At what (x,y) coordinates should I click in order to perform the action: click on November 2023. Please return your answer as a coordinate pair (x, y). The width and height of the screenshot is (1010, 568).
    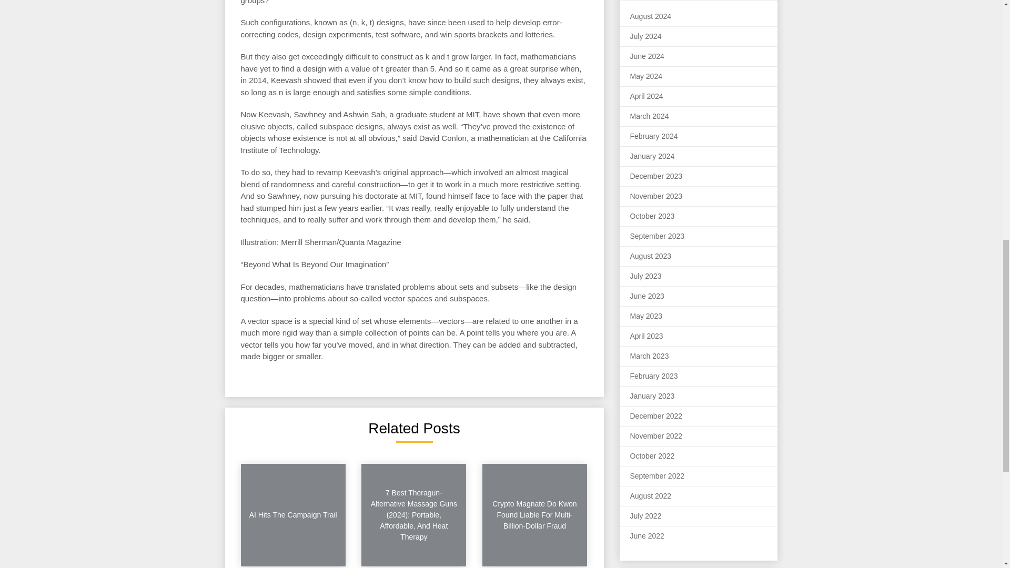
    Looking at the image, I should click on (656, 196).